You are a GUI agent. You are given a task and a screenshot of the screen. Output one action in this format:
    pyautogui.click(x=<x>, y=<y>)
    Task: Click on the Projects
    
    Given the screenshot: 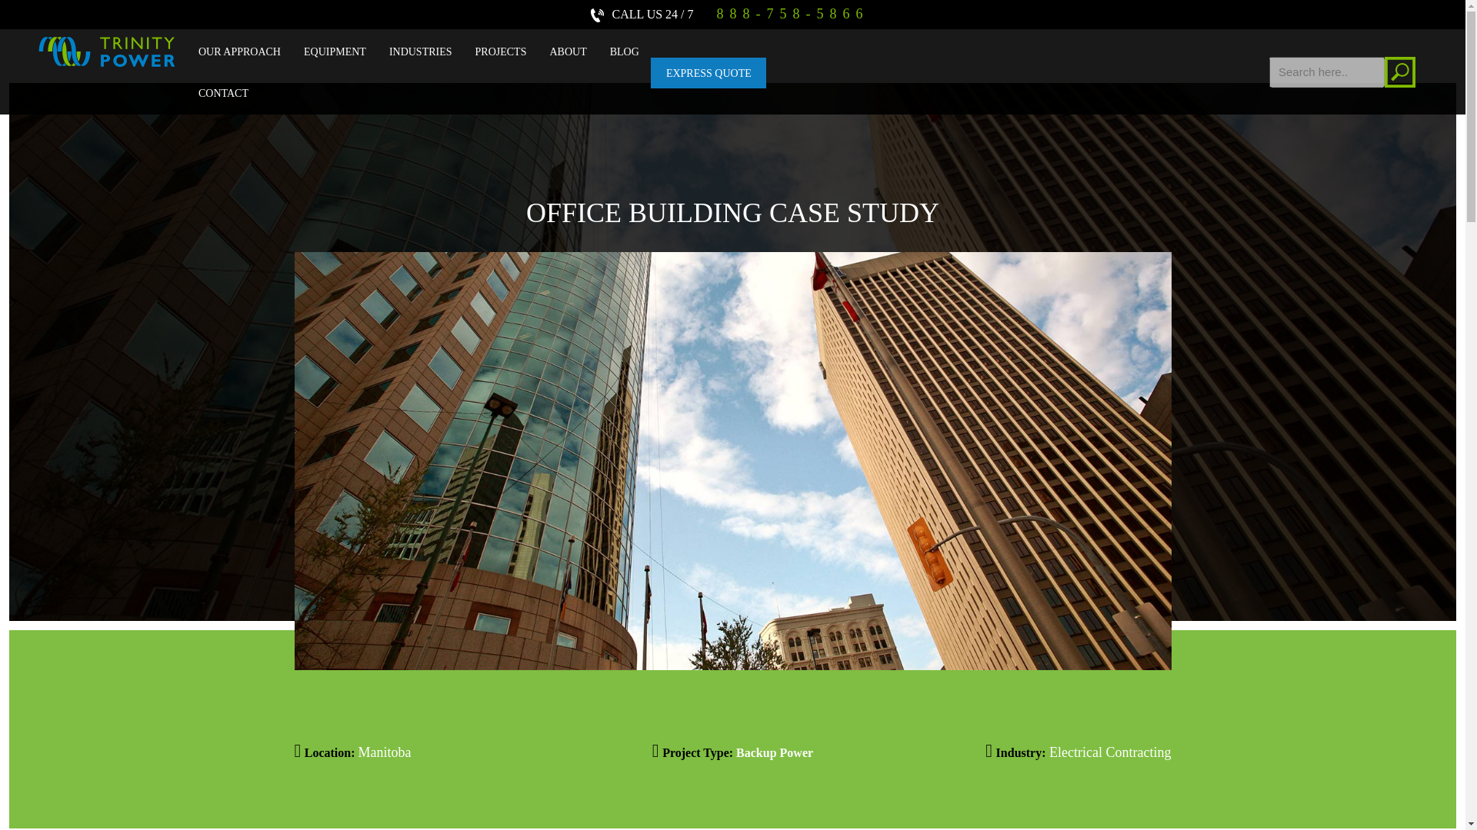 What is the action you would take?
    pyautogui.click(x=501, y=52)
    